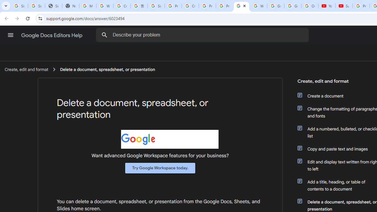  What do you see at coordinates (122, 6) in the screenshot?
I see `Create your Google Account` at bounding box center [122, 6].